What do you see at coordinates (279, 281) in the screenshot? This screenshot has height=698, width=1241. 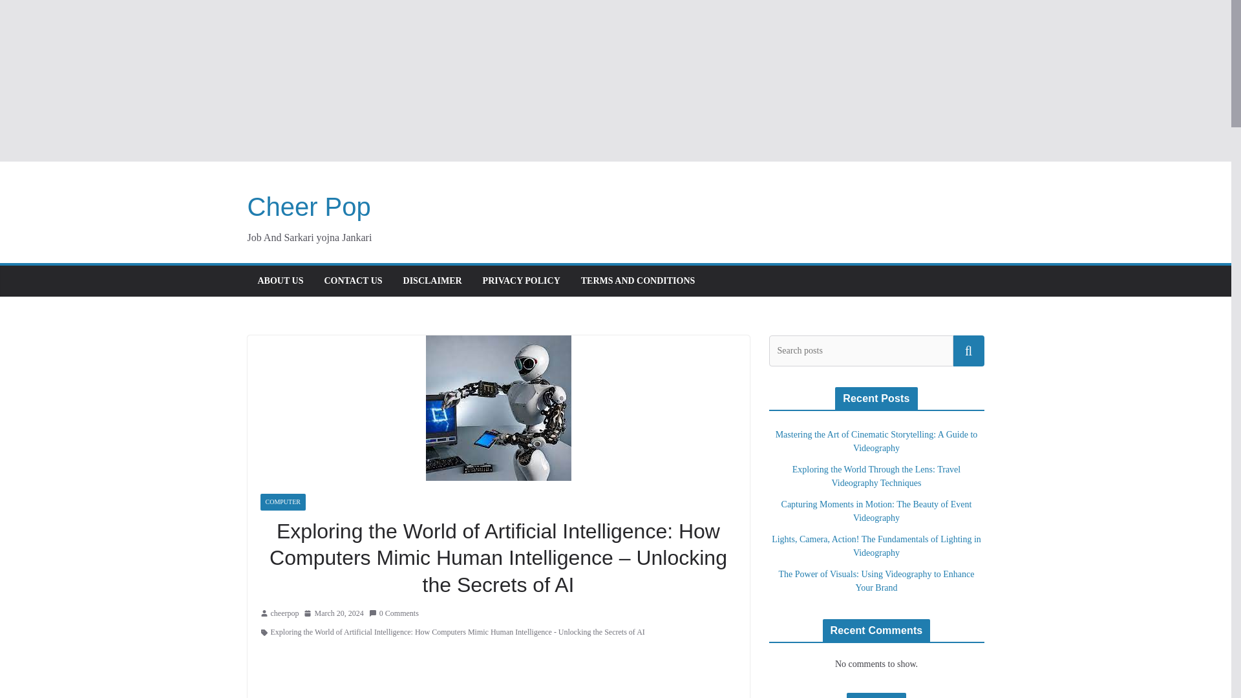 I see `ABOUT US` at bounding box center [279, 281].